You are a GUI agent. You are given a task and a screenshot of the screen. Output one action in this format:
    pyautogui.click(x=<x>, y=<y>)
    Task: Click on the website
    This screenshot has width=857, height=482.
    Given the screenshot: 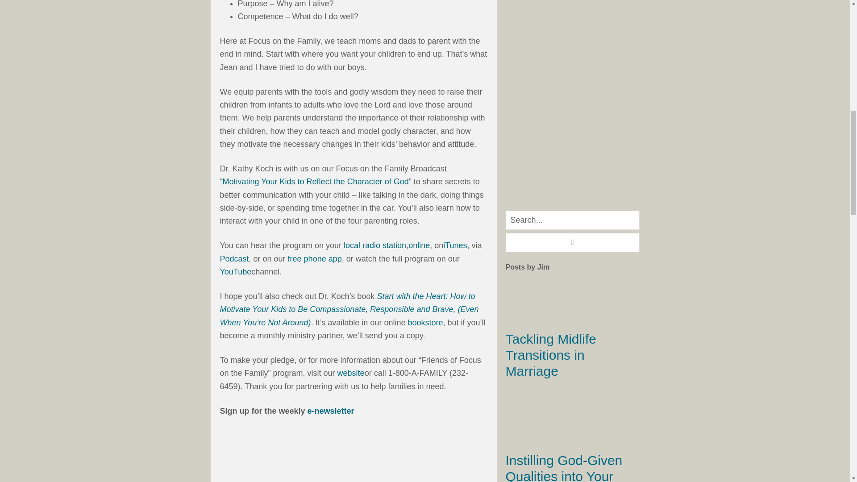 What is the action you would take?
    pyautogui.click(x=351, y=373)
    